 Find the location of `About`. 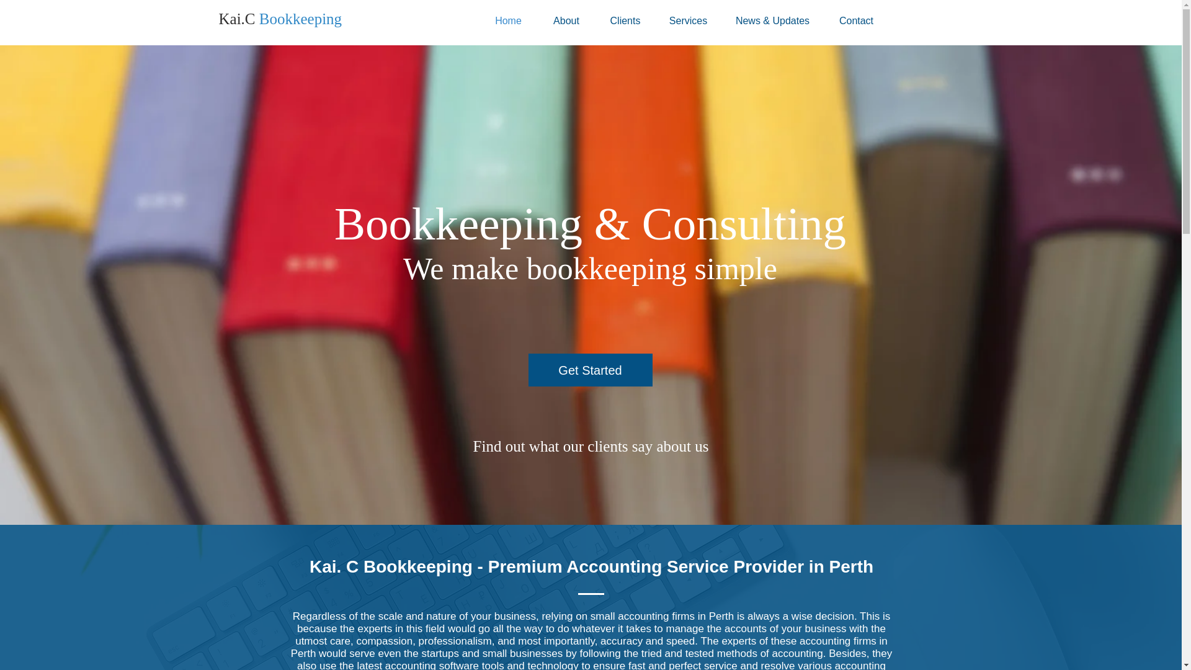

About is located at coordinates (566, 21).